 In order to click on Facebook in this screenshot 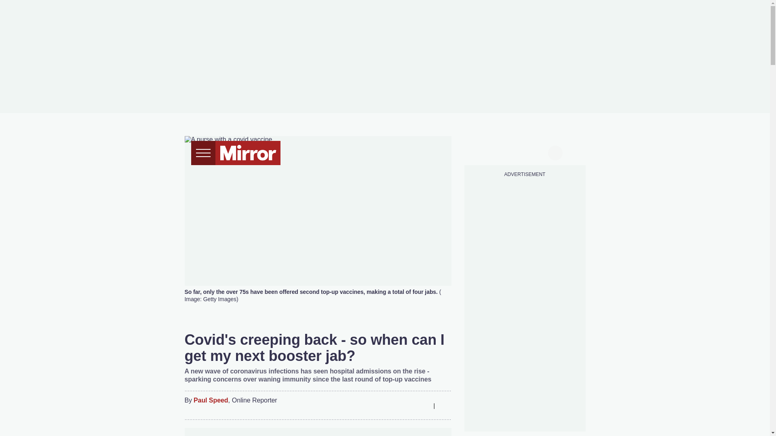, I will do `click(375, 405)`.